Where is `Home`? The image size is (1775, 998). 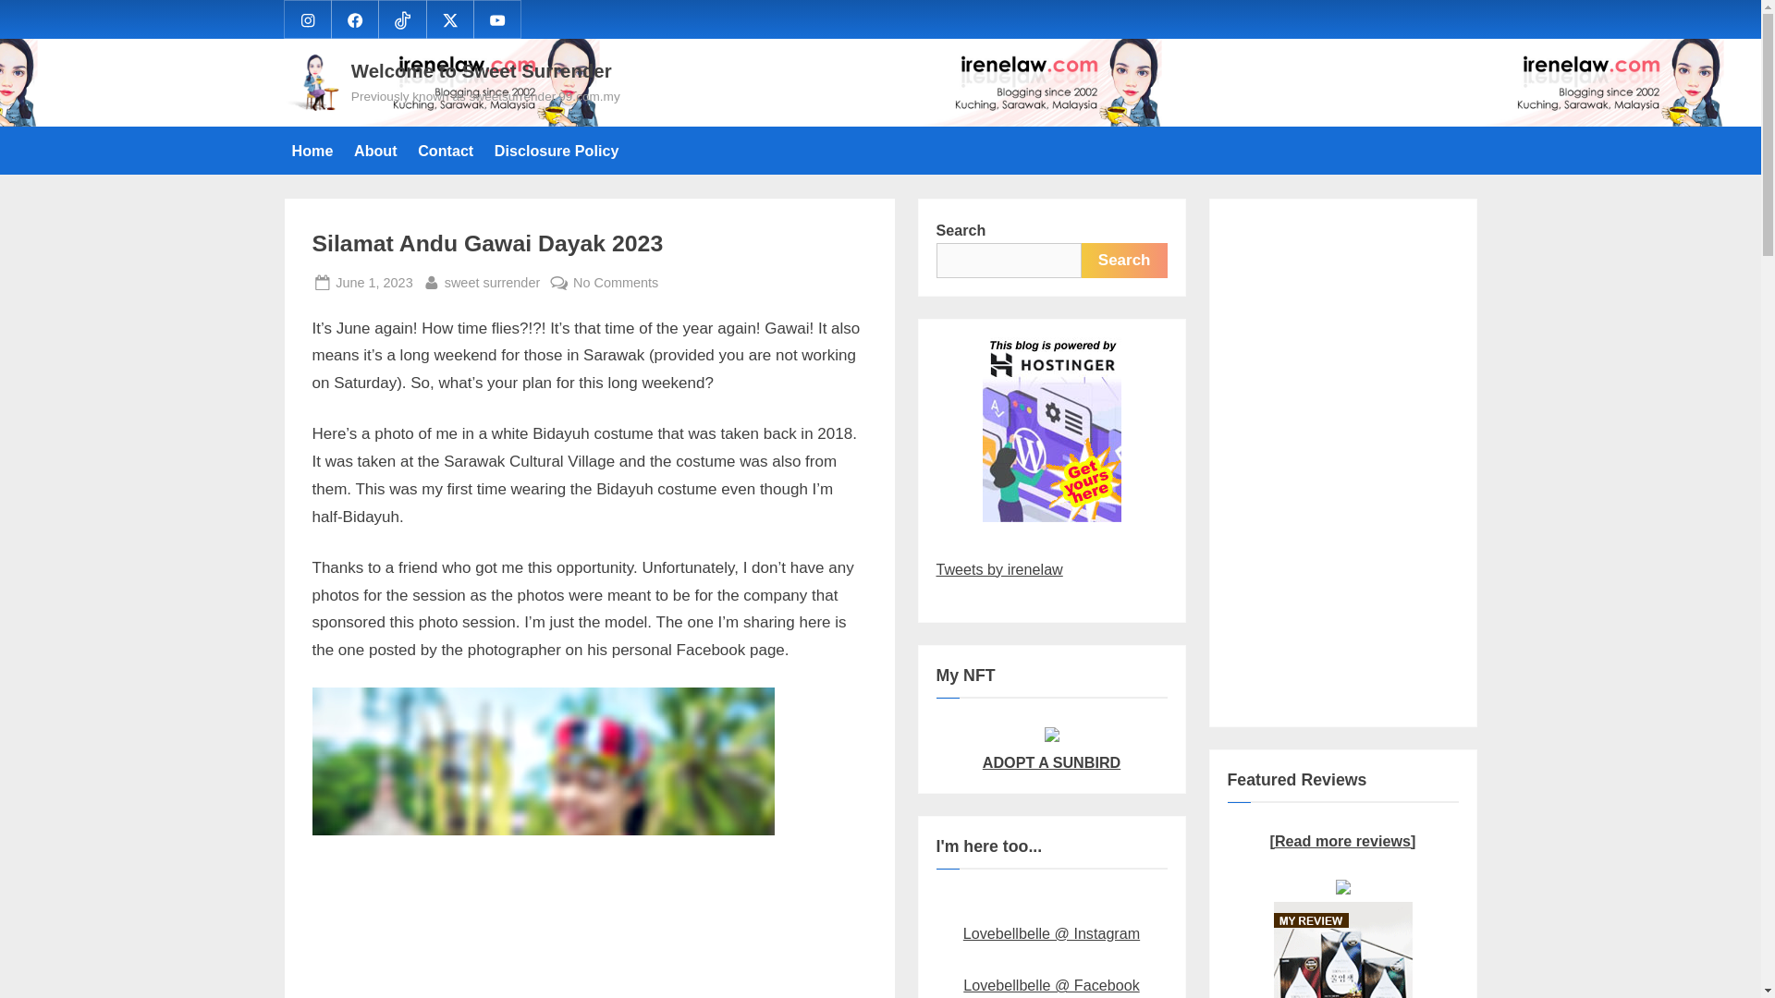 Home is located at coordinates (307, 18).